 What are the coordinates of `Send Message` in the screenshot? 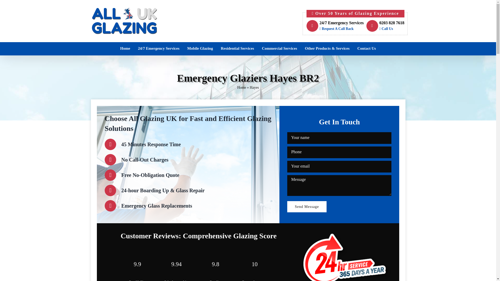 It's located at (307, 207).